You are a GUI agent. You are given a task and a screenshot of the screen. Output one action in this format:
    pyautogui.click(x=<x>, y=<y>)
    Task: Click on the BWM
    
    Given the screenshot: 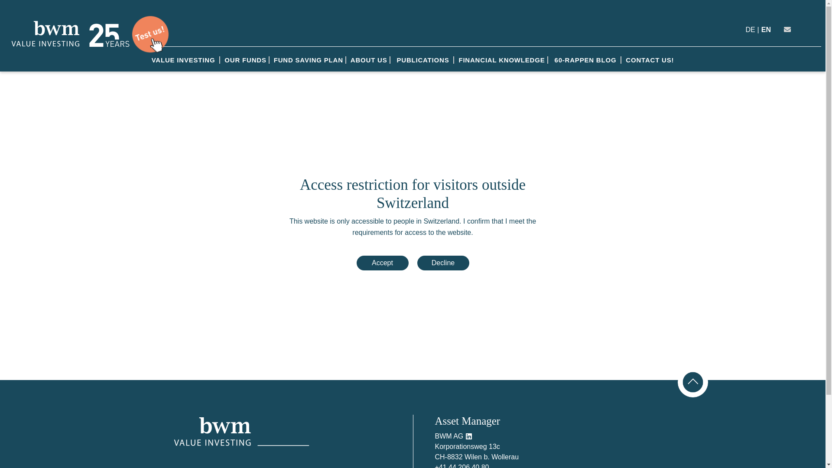 What is the action you would take?
    pyautogui.click(x=106, y=34)
    